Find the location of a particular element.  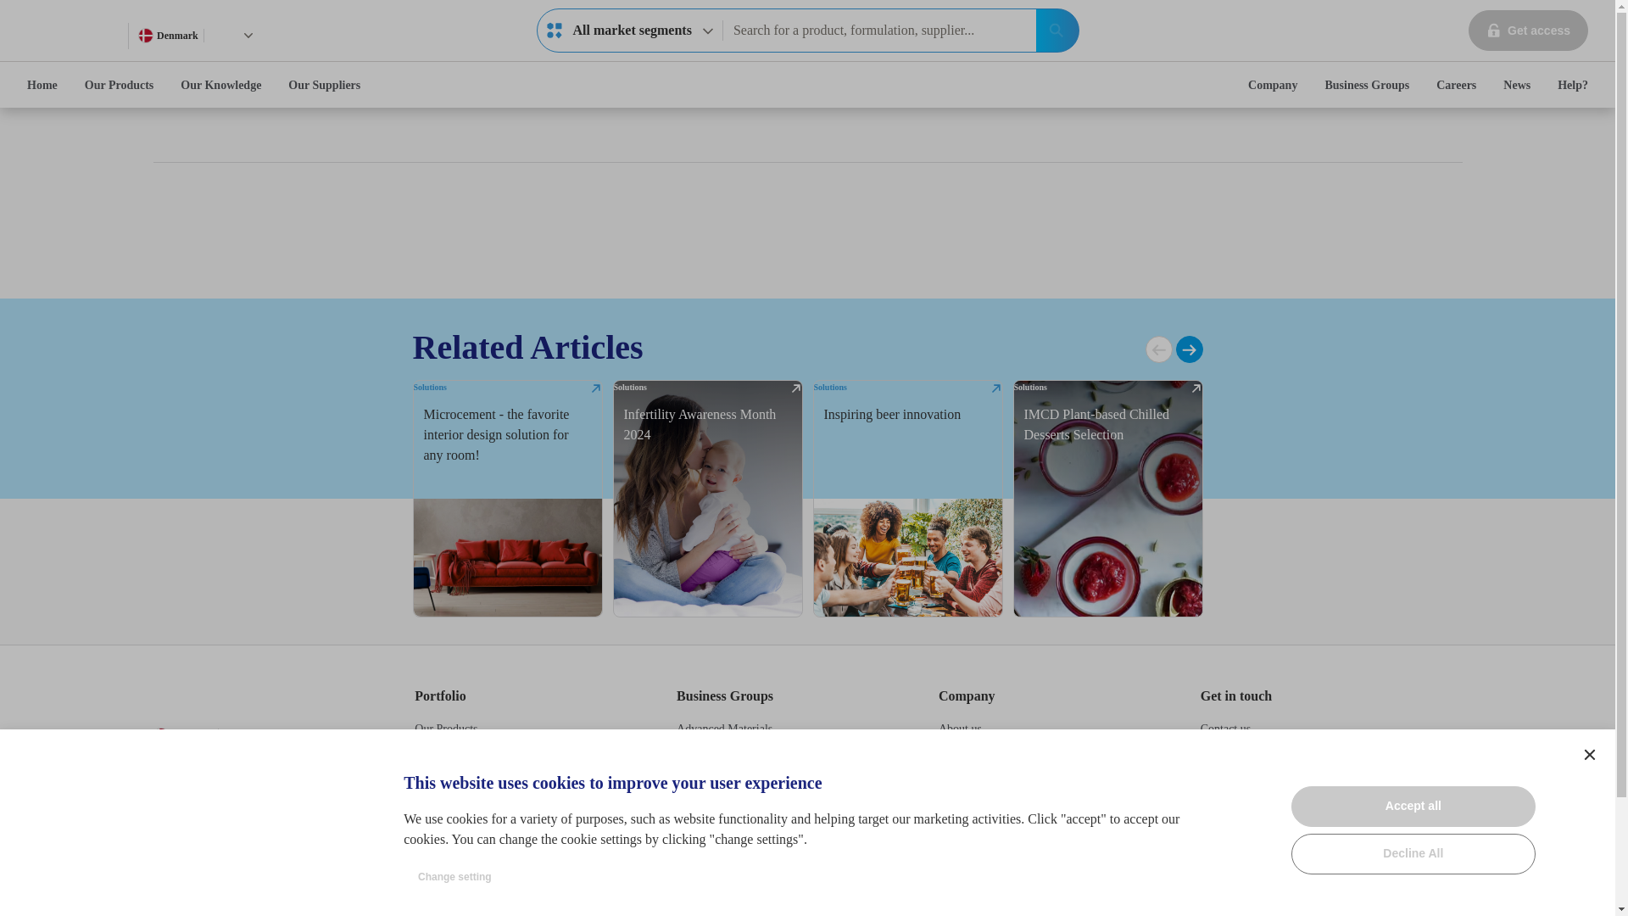

Careers is located at coordinates (263, 734).